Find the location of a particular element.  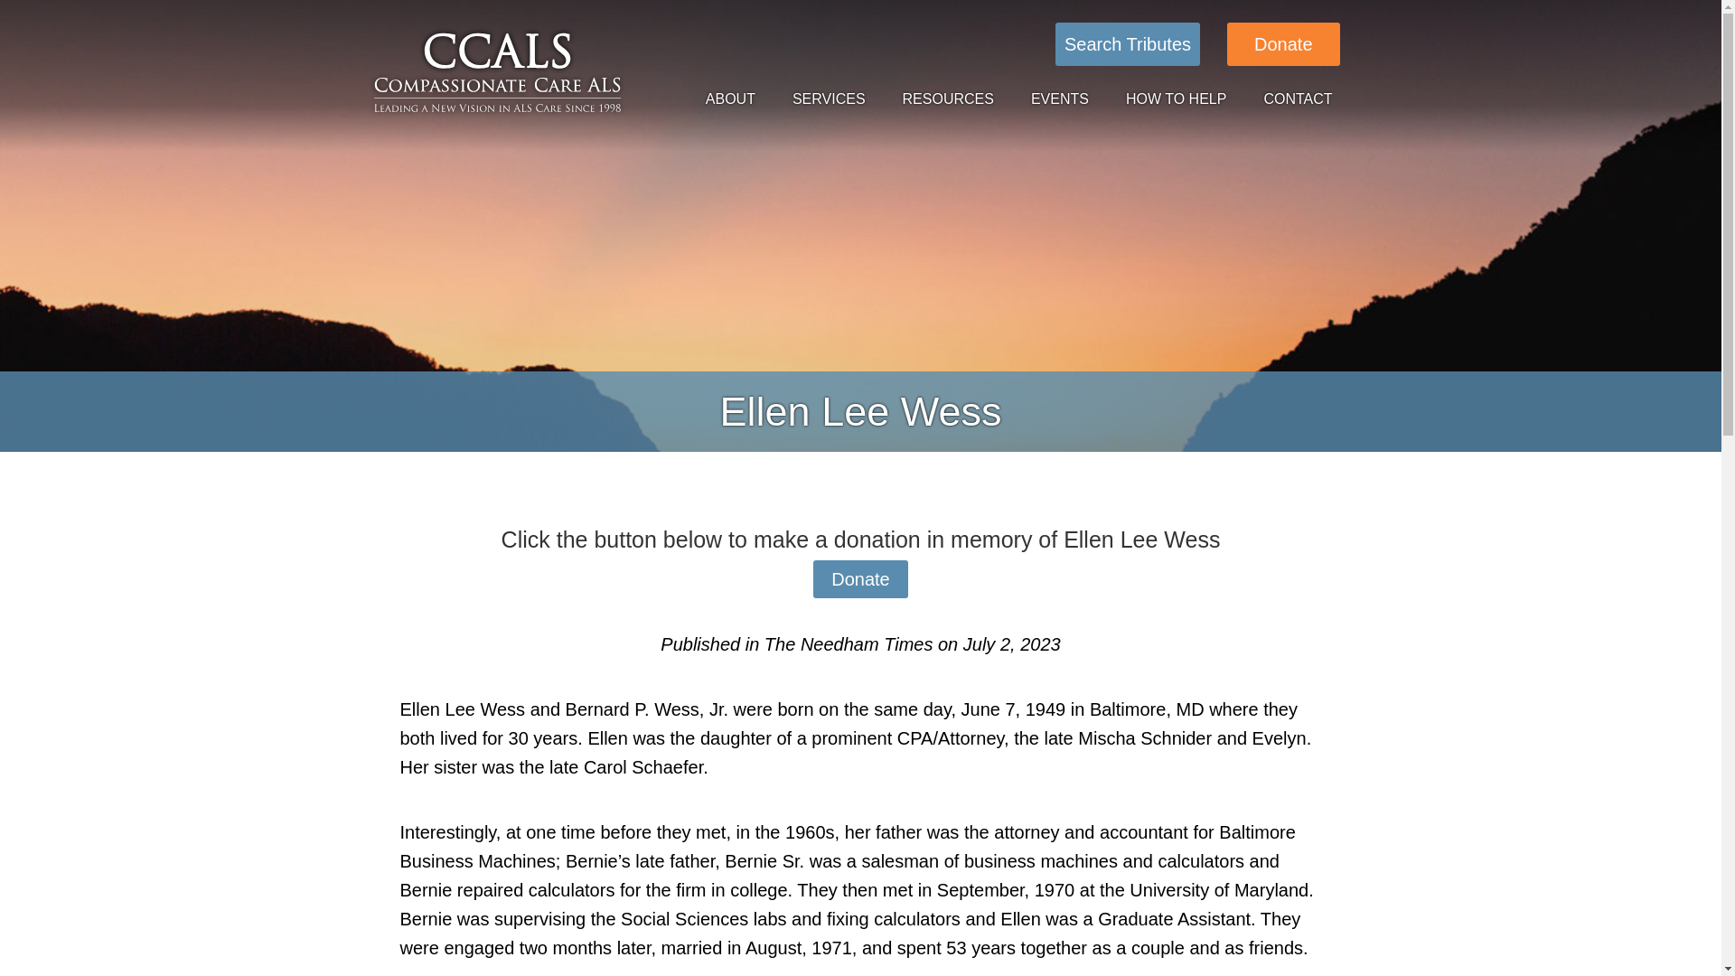

SERVICES is located at coordinates (837, 99).